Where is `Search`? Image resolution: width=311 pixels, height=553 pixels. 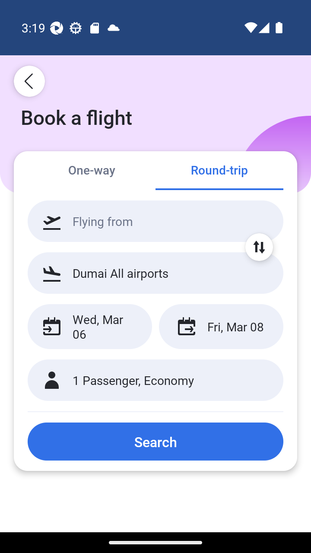
Search is located at coordinates (155, 442).